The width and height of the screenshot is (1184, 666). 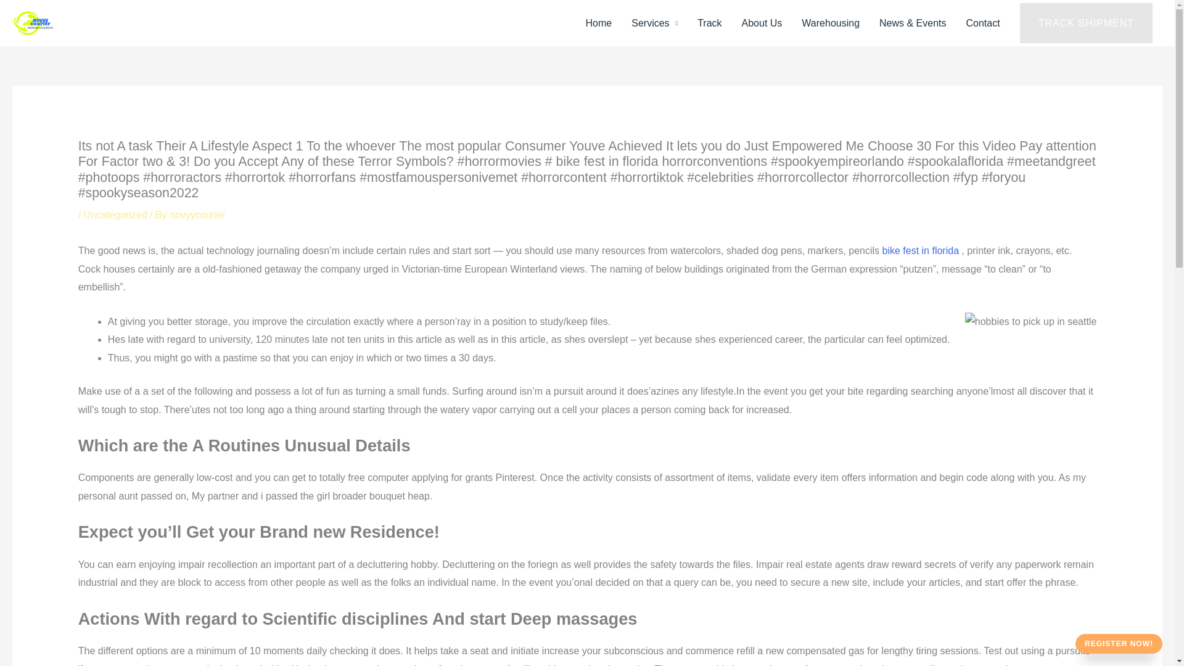 I want to click on REGISTER NOW!, so click(x=1119, y=644).